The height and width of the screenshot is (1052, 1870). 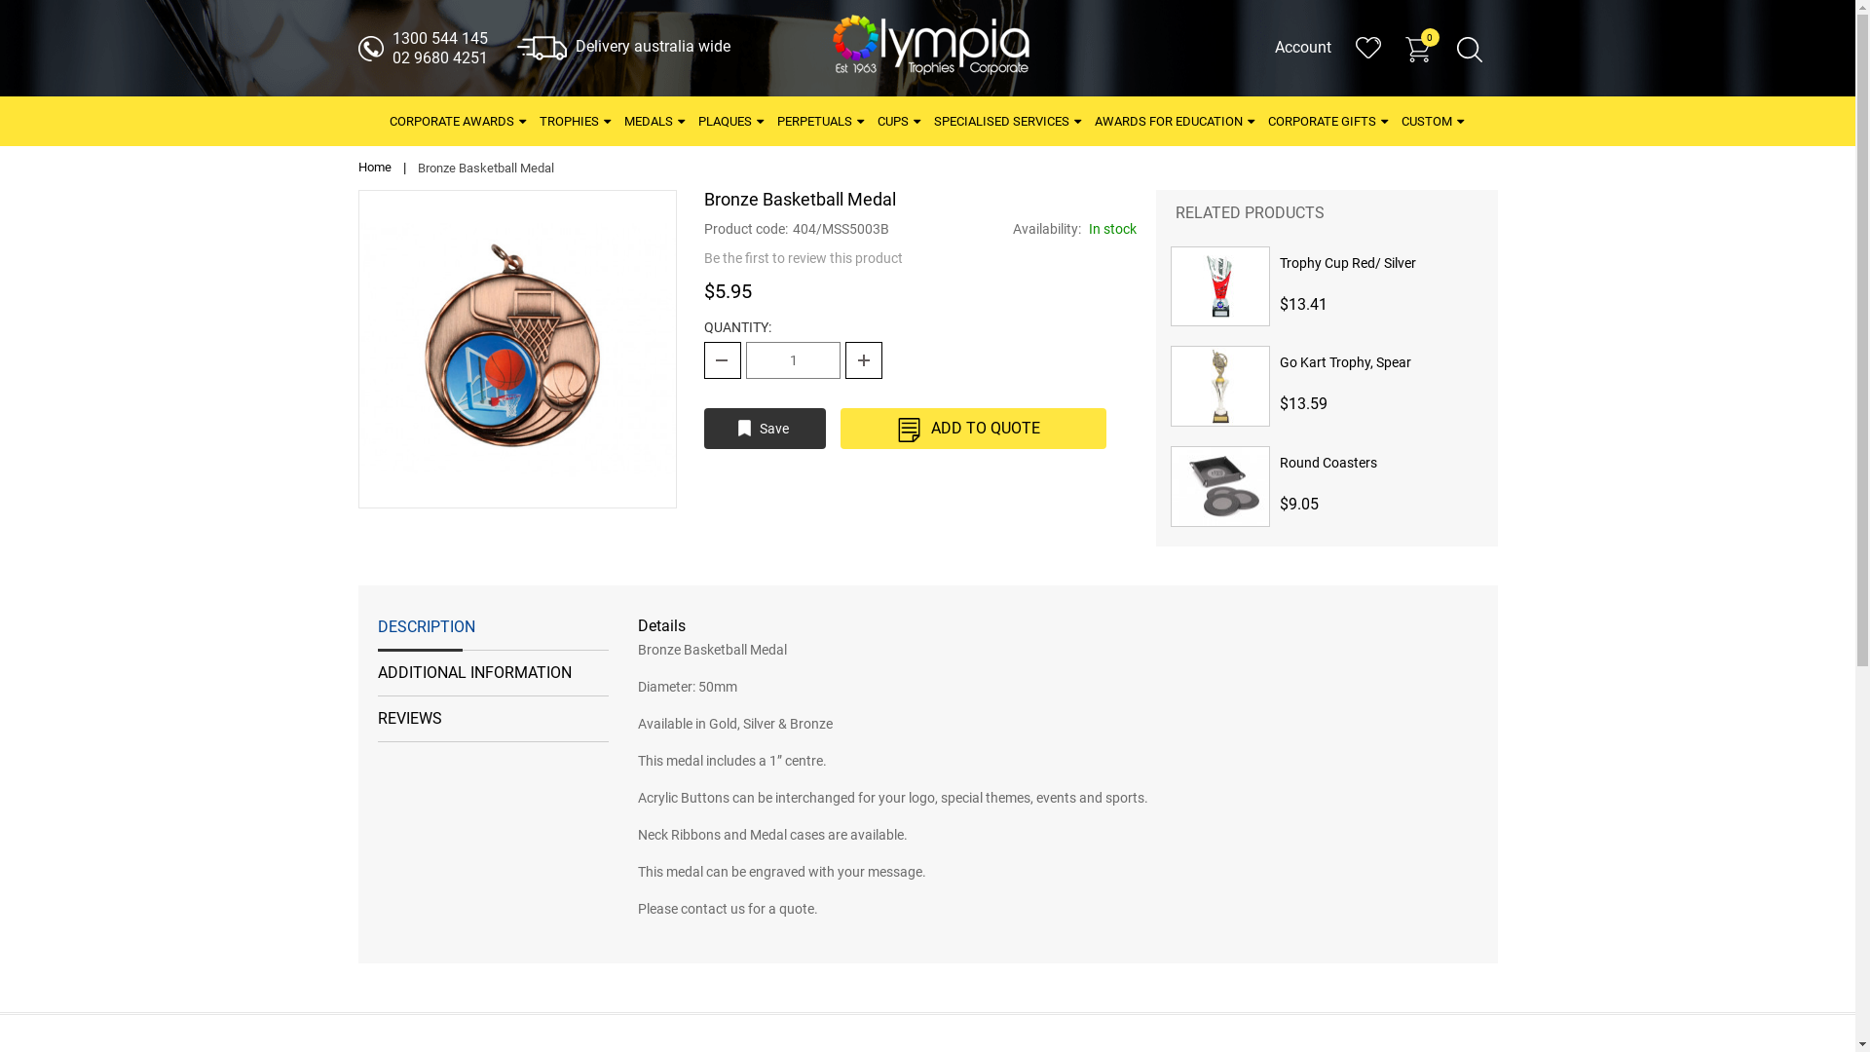 I want to click on Go Kart Trophy, Spear, so click(x=1381, y=372).